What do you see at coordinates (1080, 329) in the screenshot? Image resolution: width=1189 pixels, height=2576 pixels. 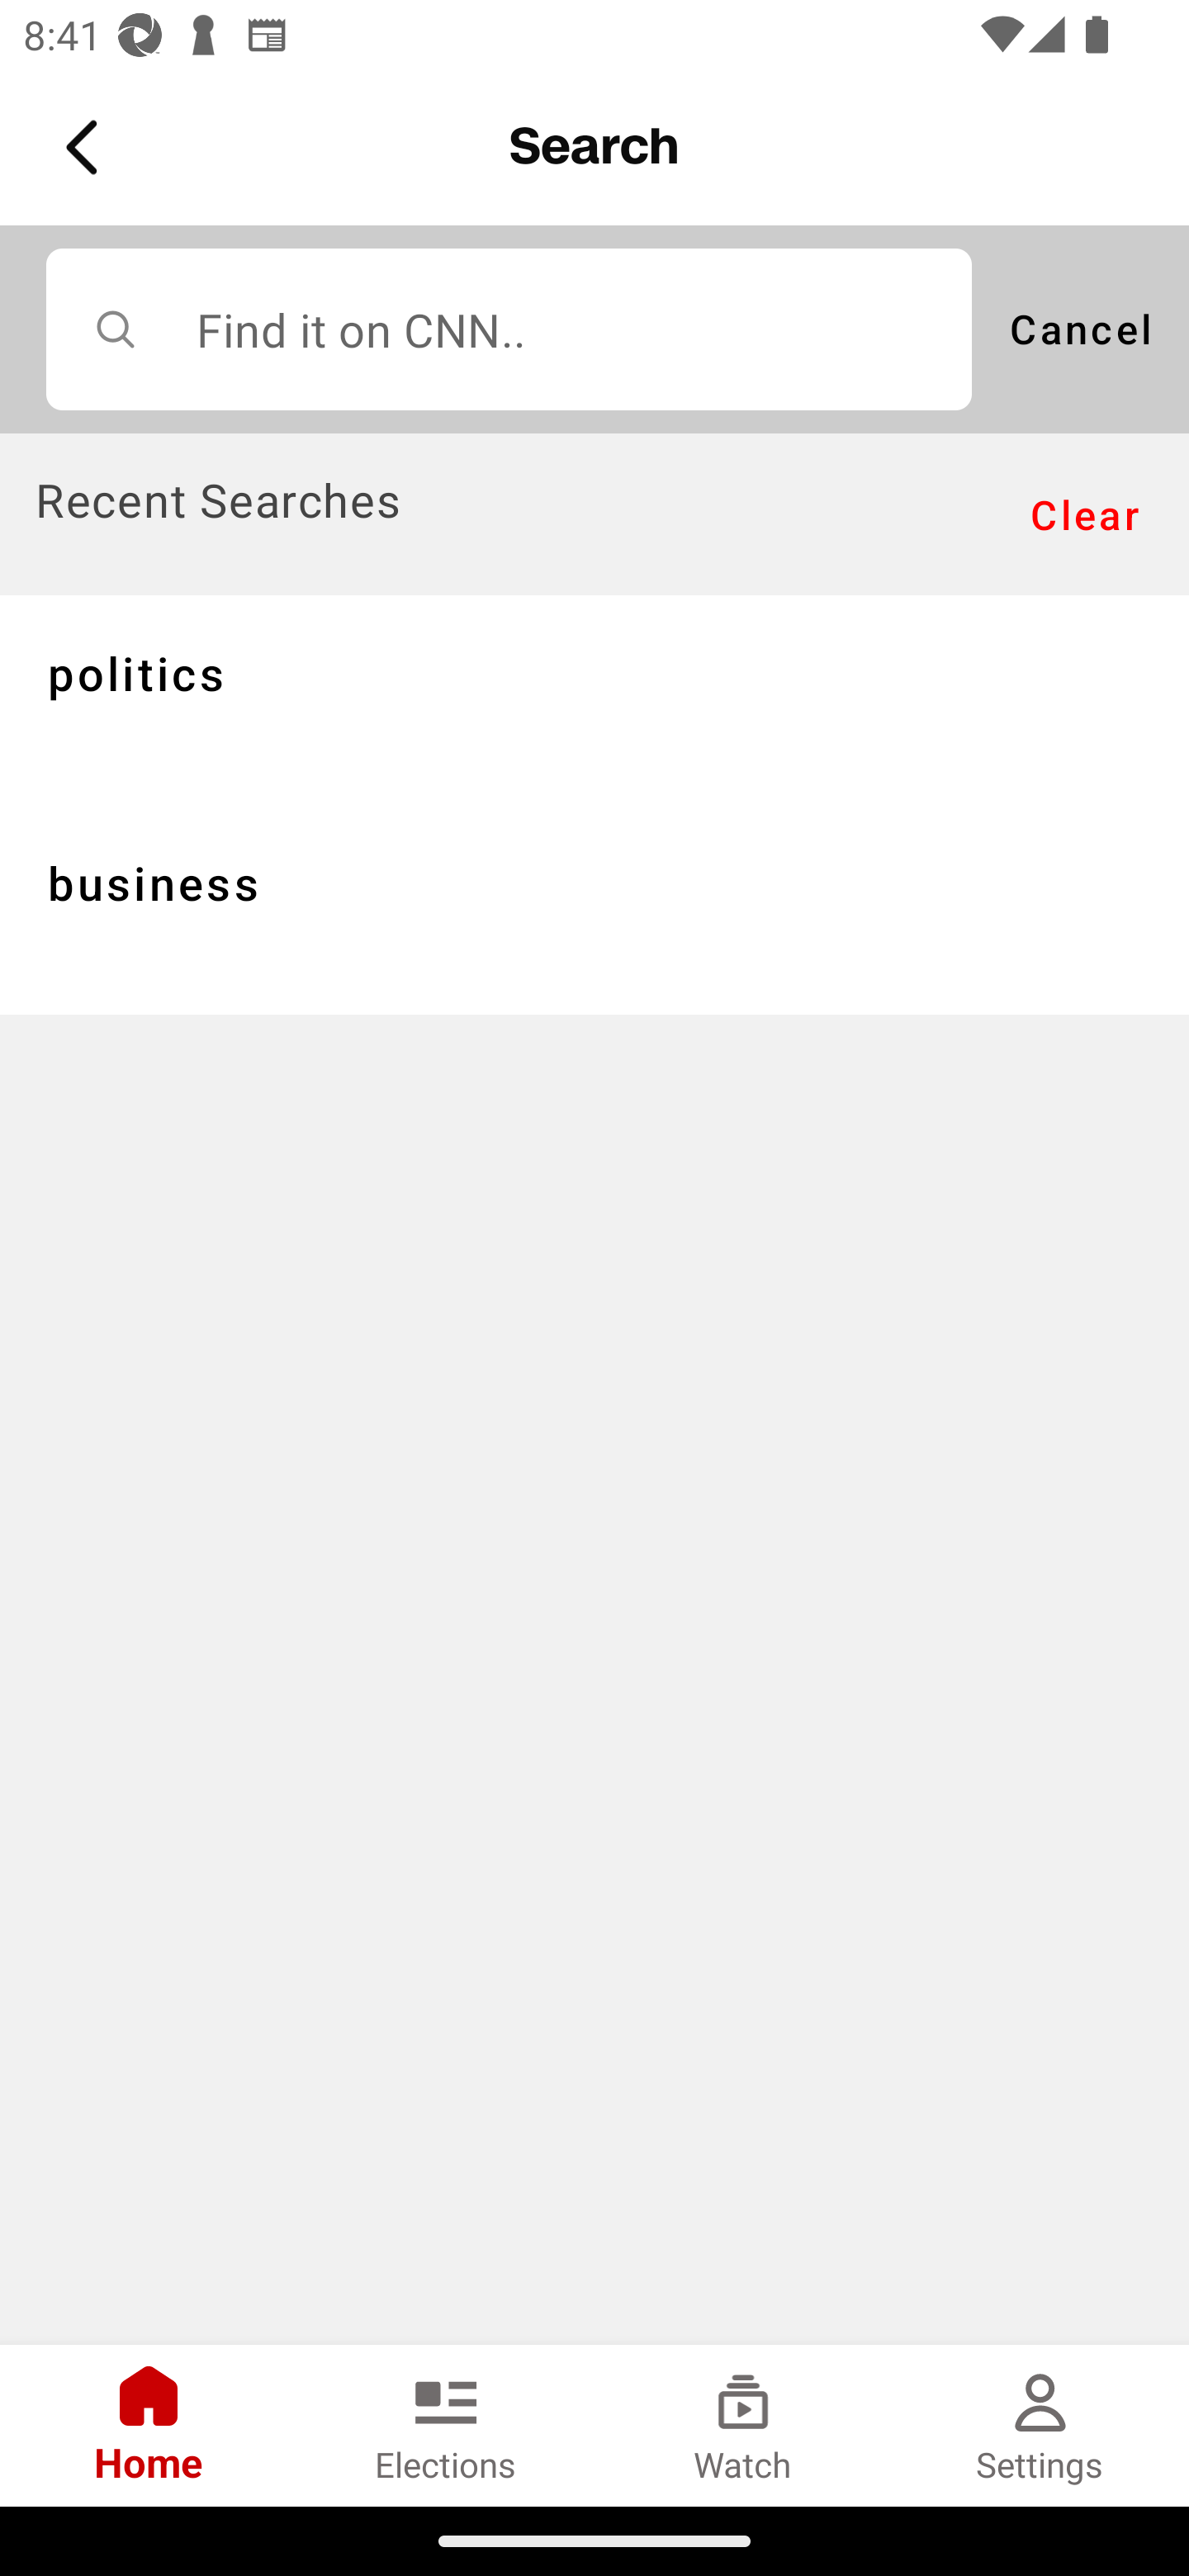 I see `Cancel` at bounding box center [1080, 329].